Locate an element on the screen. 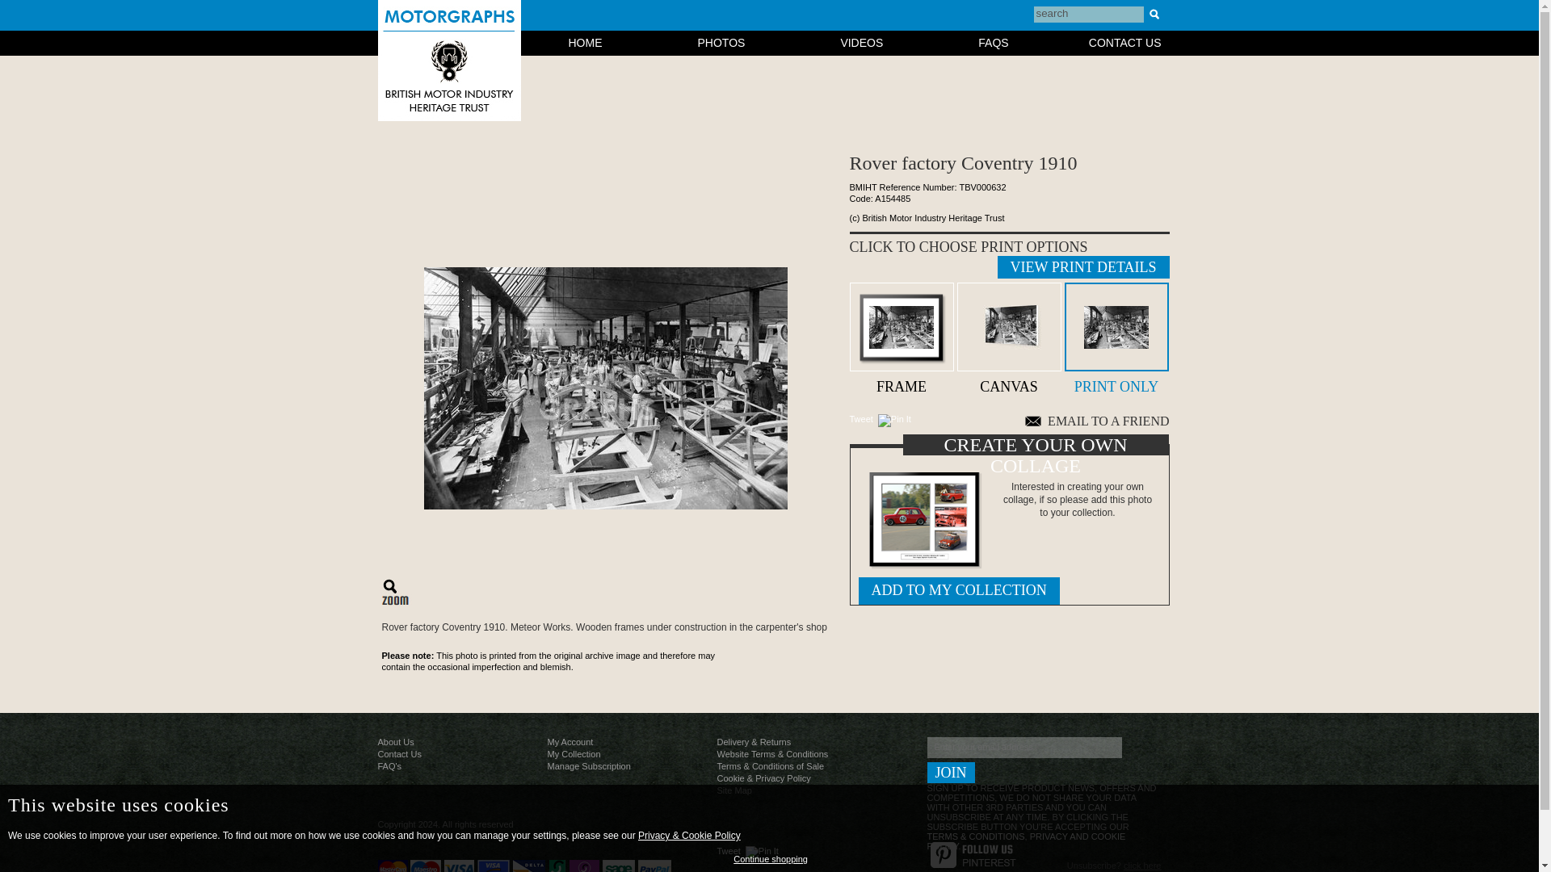 The width and height of the screenshot is (1551, 872). Tweet is located at coordinates (861, 418).